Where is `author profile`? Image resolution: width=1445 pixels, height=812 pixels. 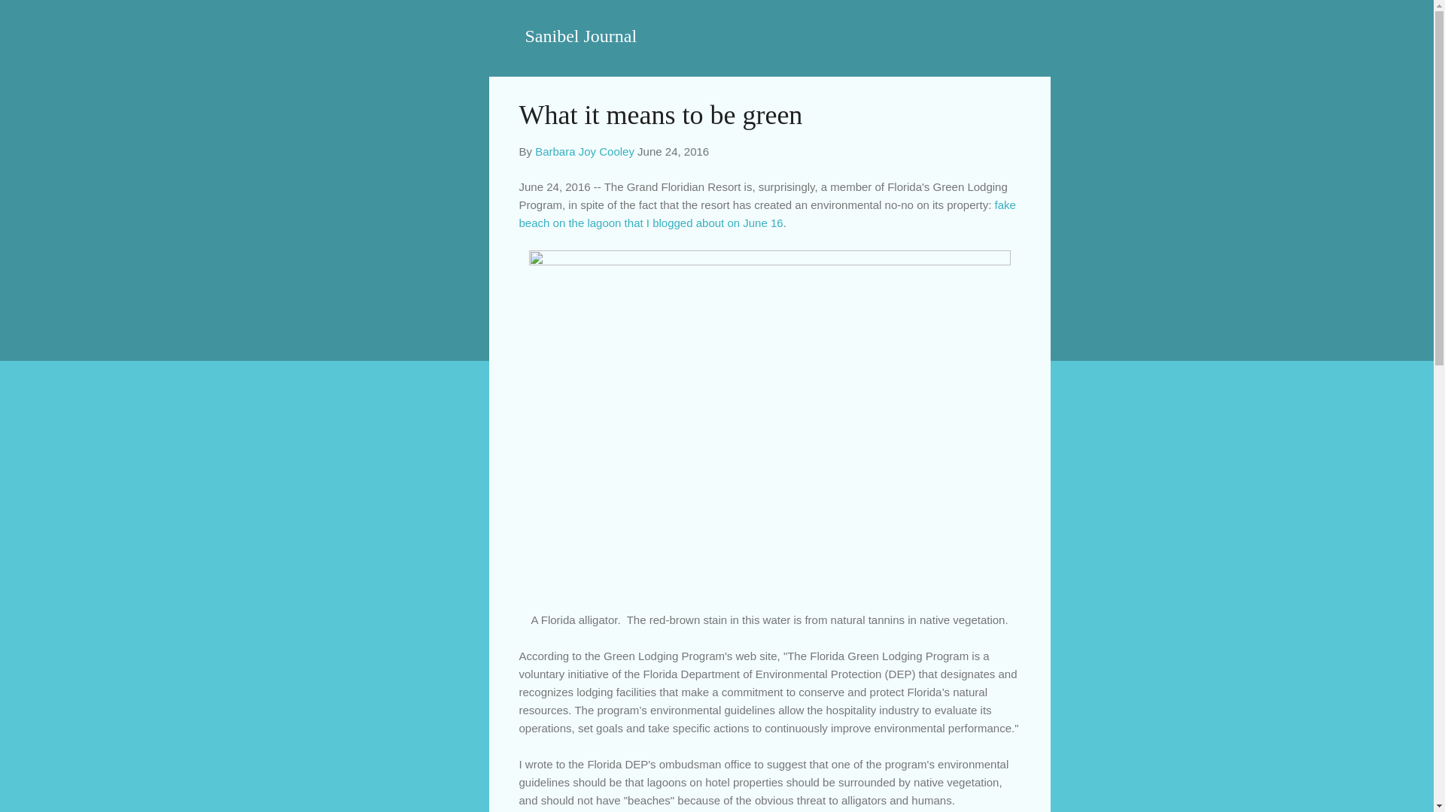
author profile is located at coordinates (584, 151).